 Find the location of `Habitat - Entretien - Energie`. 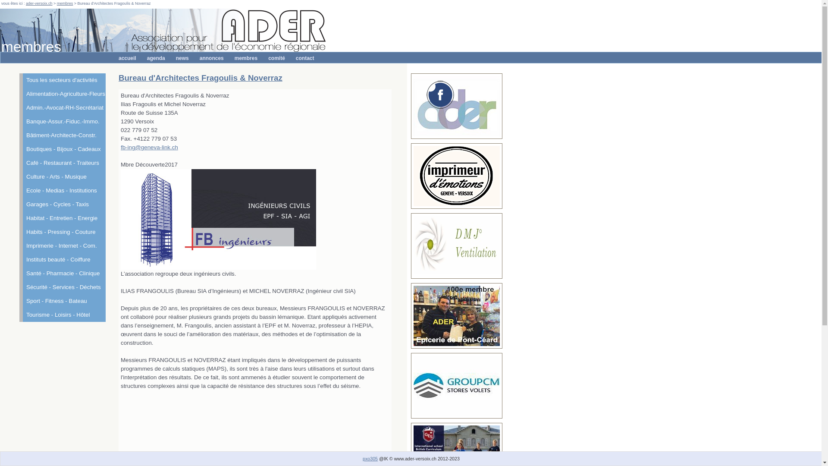

Habitat - Entretien - Energie is located at coordinates (62, 218).